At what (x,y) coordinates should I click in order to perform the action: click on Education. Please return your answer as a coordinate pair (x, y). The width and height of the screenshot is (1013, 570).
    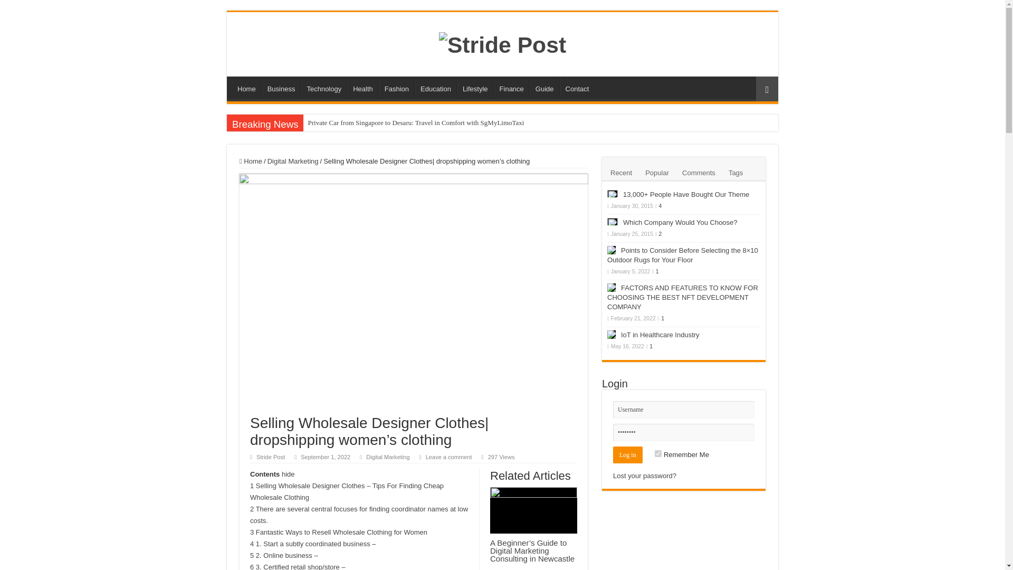
    Looking at the image, I should click on (435, 87).